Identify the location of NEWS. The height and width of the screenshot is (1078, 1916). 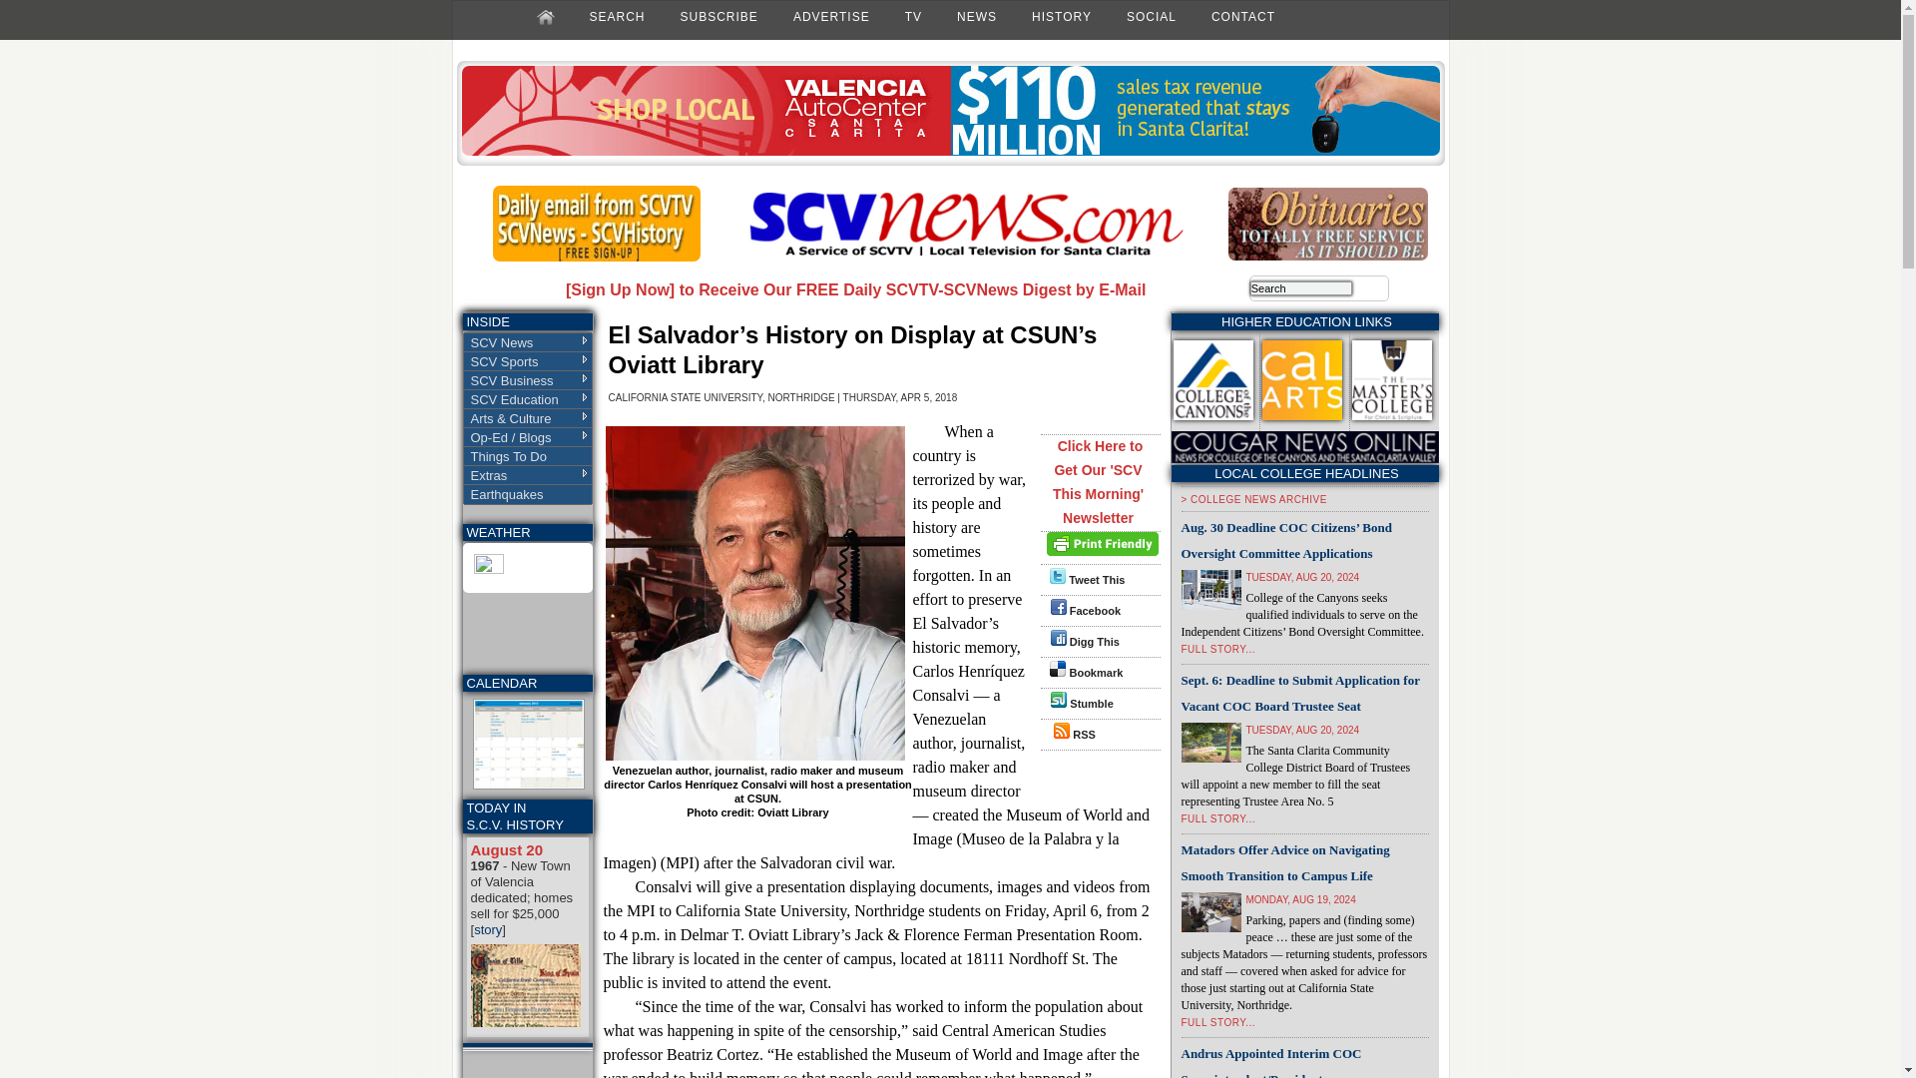
(976, 16).